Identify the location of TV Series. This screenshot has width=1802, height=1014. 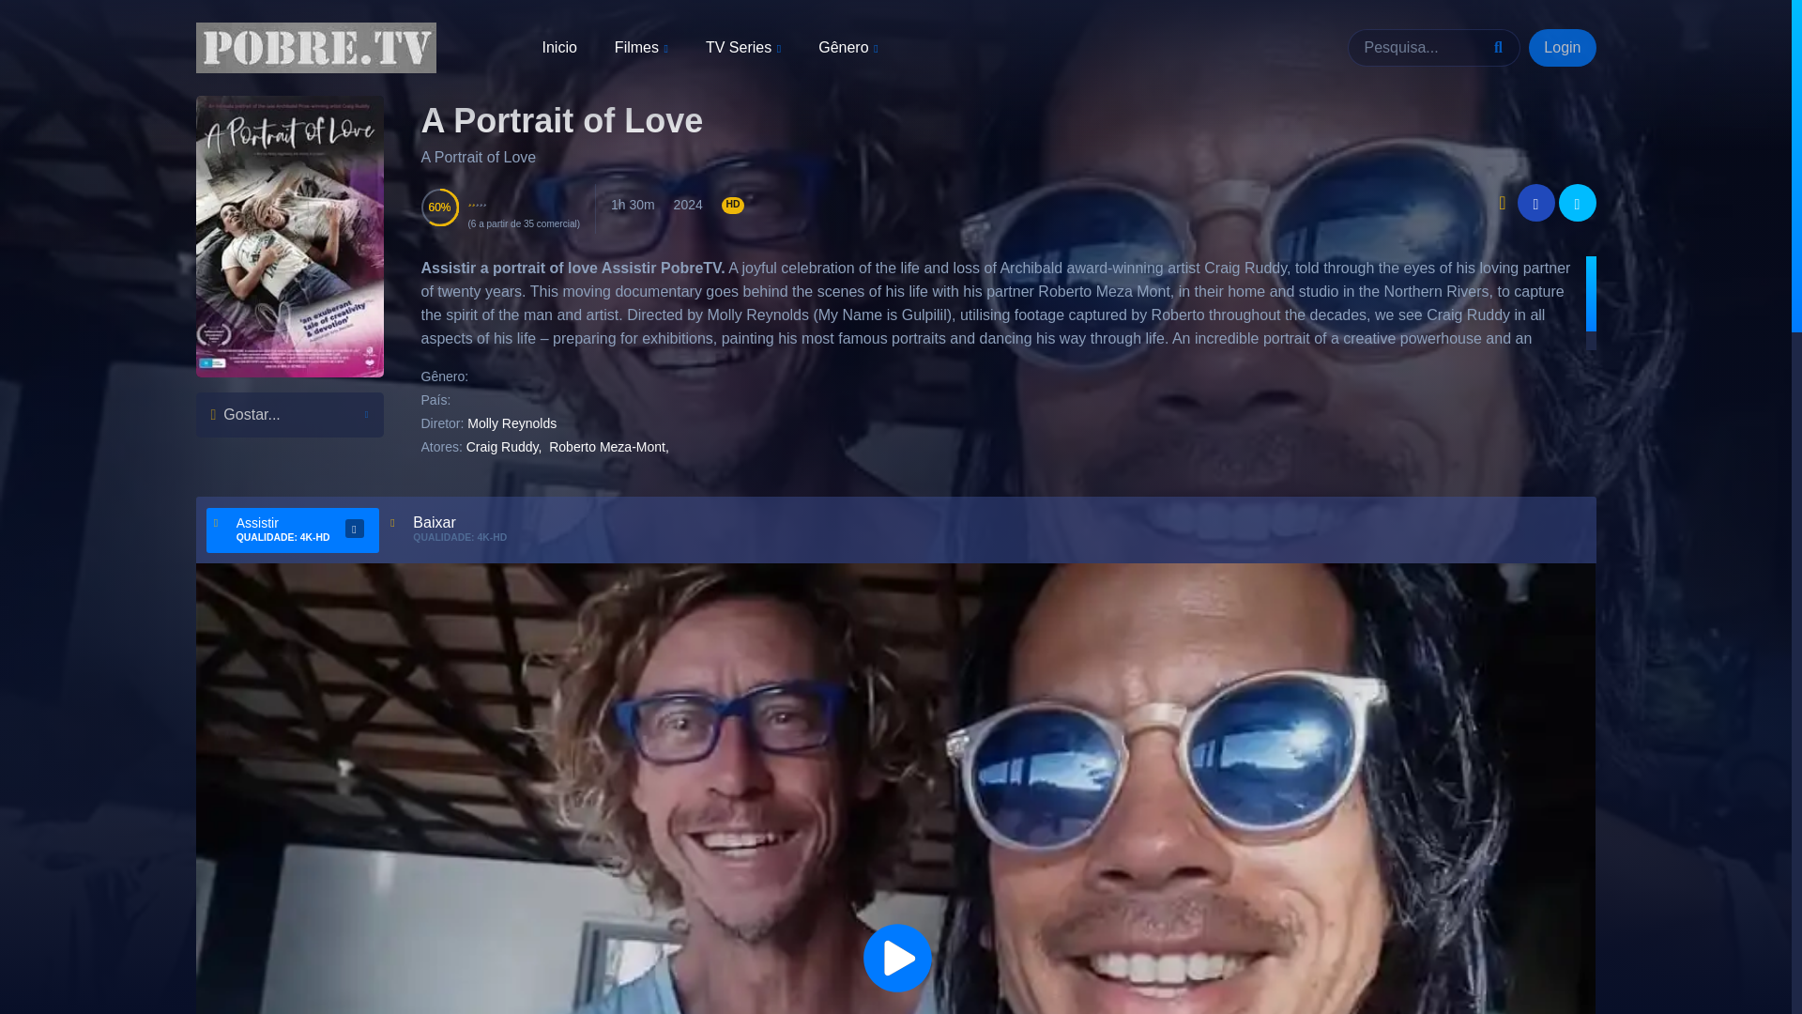
(743, 49).